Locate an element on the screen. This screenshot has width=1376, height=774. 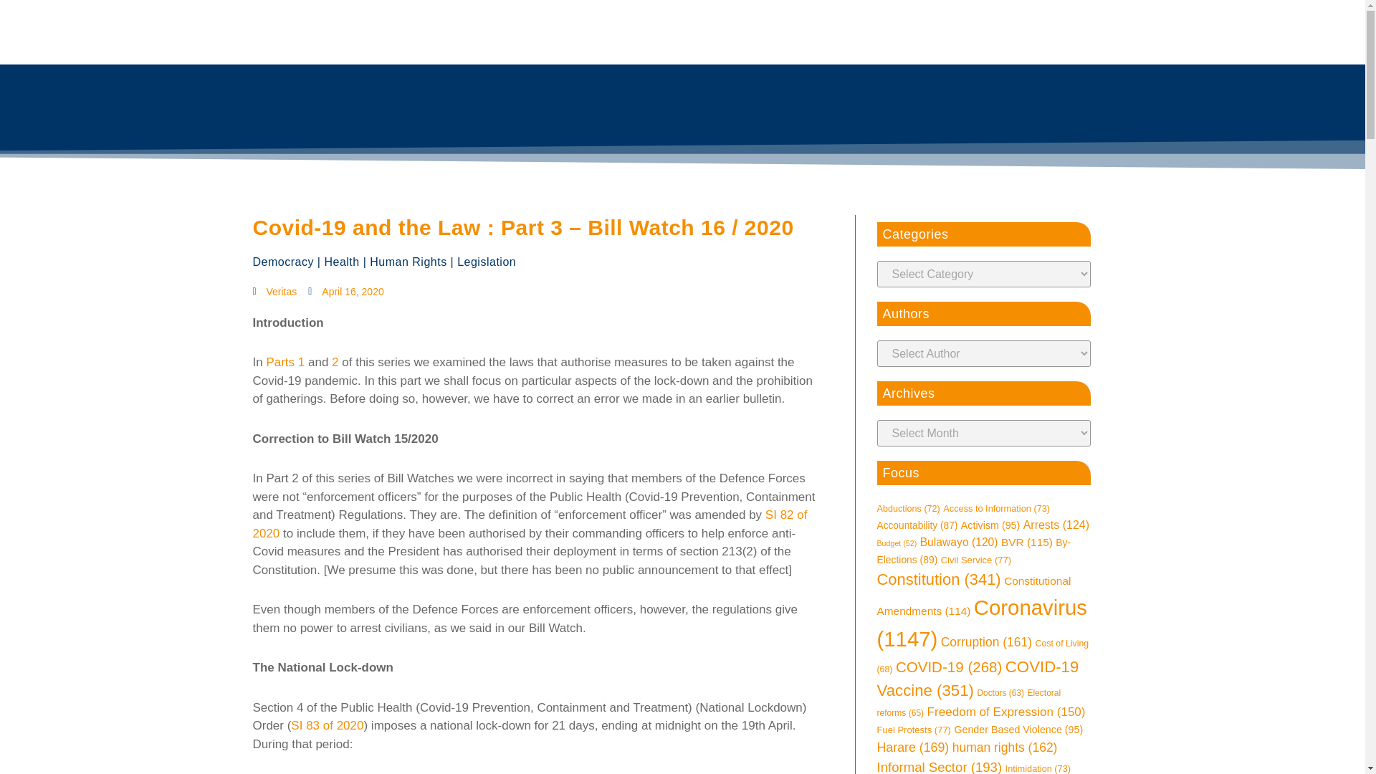
Human Rights is located at coordinates (408, 262).